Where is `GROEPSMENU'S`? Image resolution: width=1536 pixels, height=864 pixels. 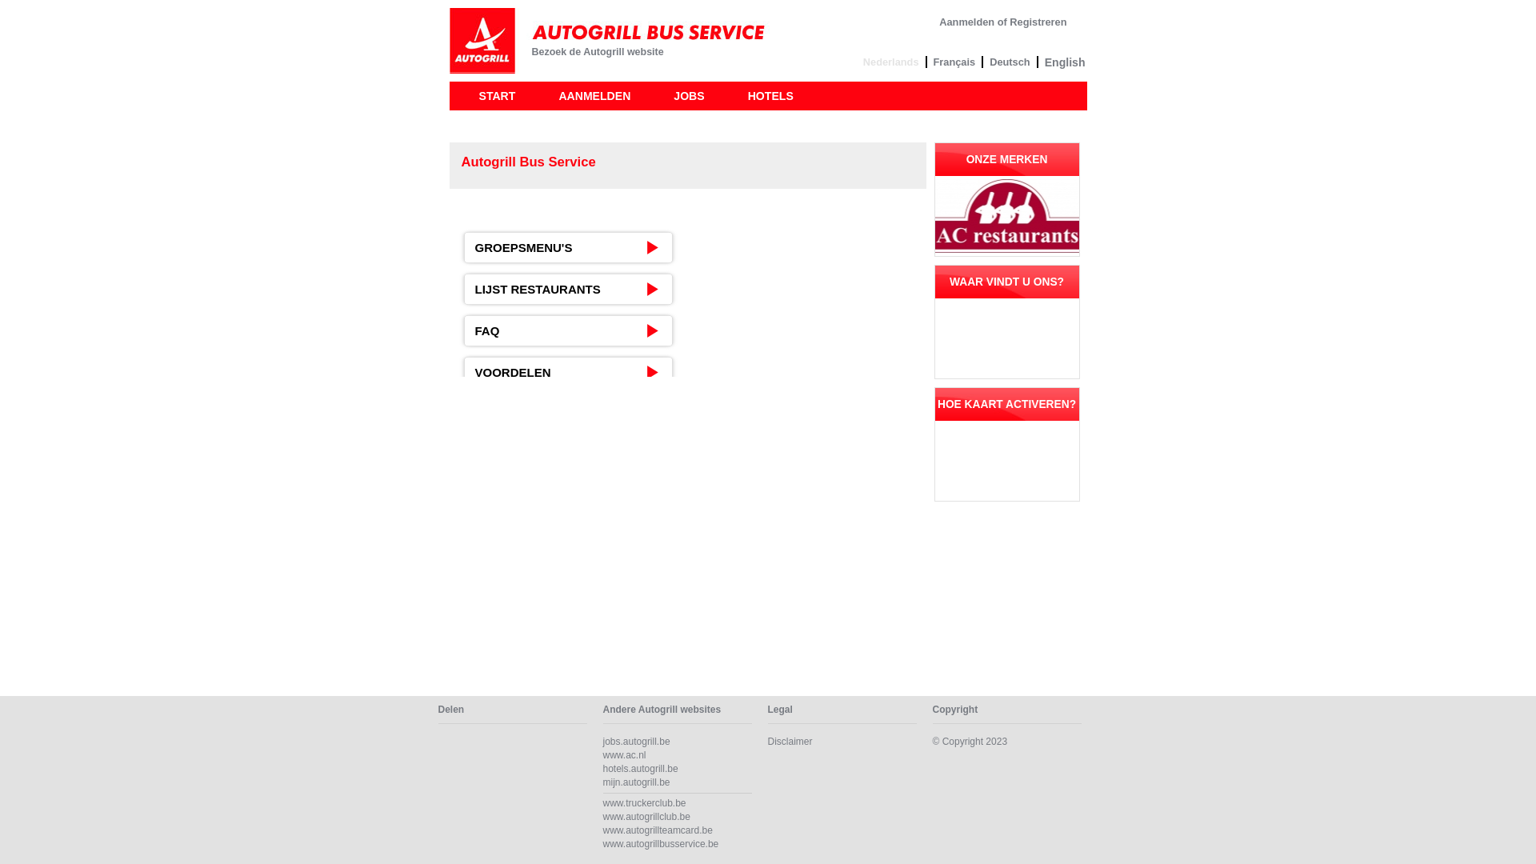
GROEPSMENU'S is located at coordinates (568, 248).